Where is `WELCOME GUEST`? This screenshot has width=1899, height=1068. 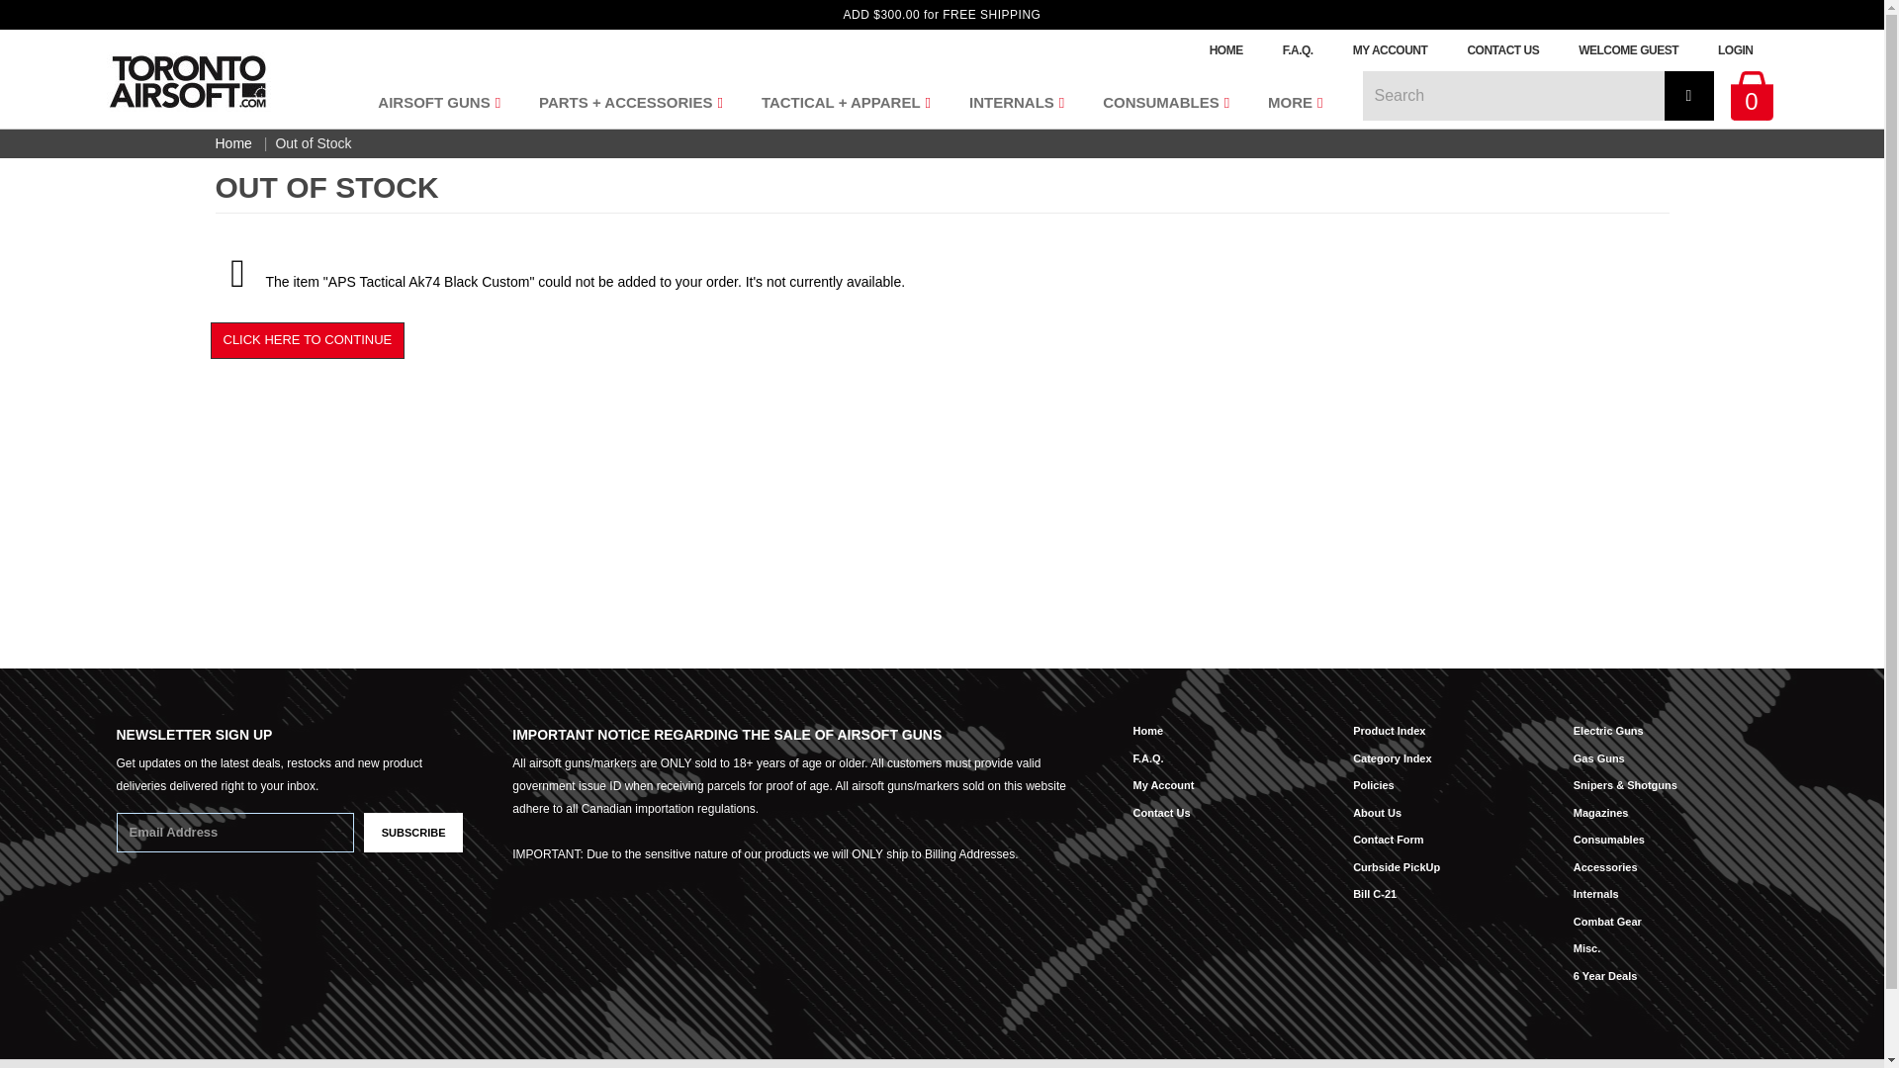 WELCOME GUEST is located at coordinates (1628, 50).